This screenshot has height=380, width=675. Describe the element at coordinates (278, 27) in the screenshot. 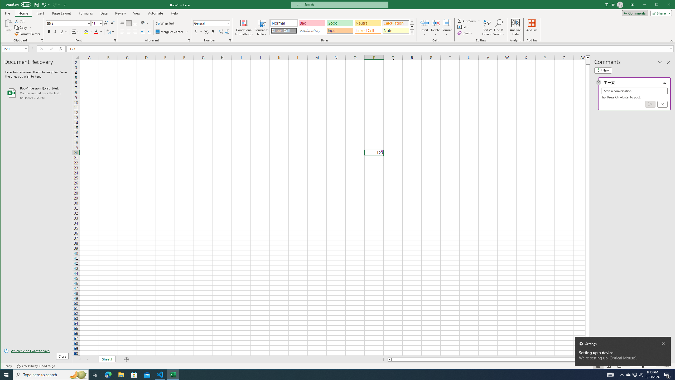

I see `Shapes` at that location.